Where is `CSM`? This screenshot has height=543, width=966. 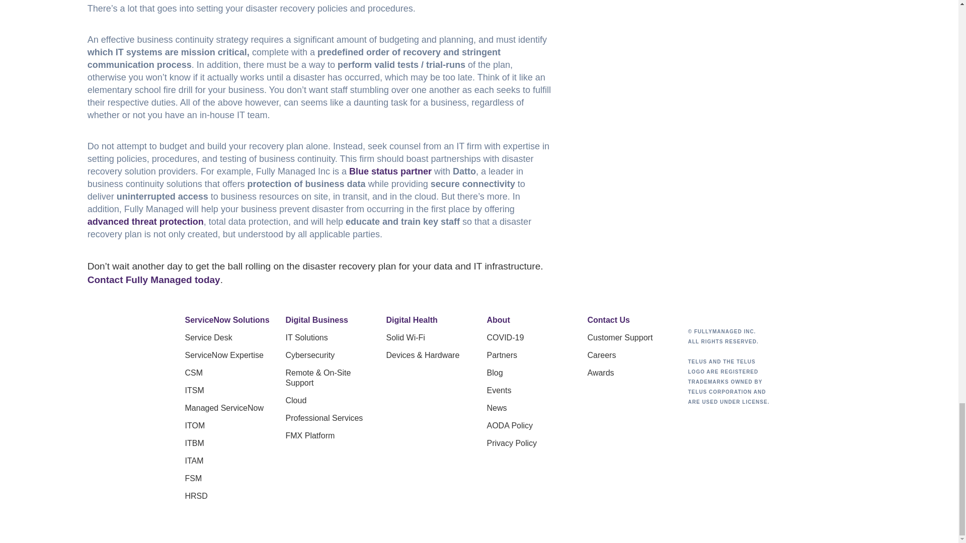
CSM is located at coordinates (227, 373).